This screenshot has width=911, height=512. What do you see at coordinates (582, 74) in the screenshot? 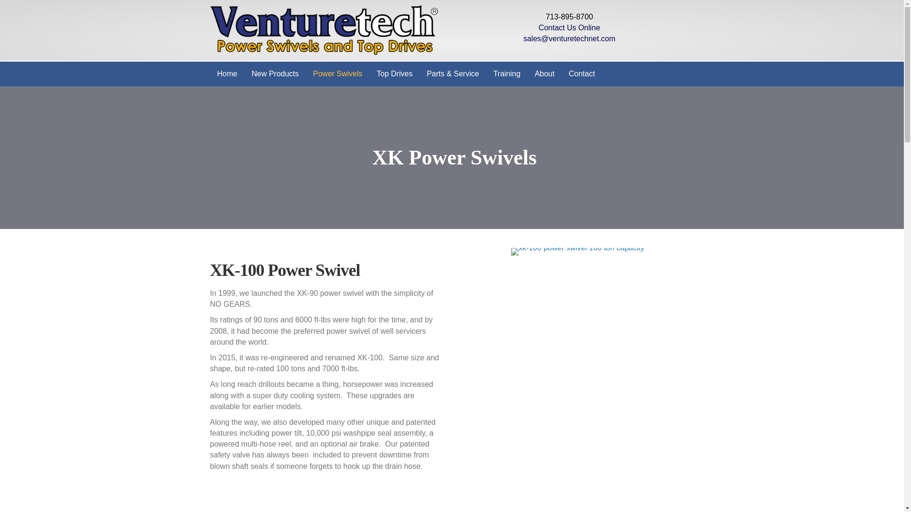
I see `Contact` at bounding box center [582, 74].